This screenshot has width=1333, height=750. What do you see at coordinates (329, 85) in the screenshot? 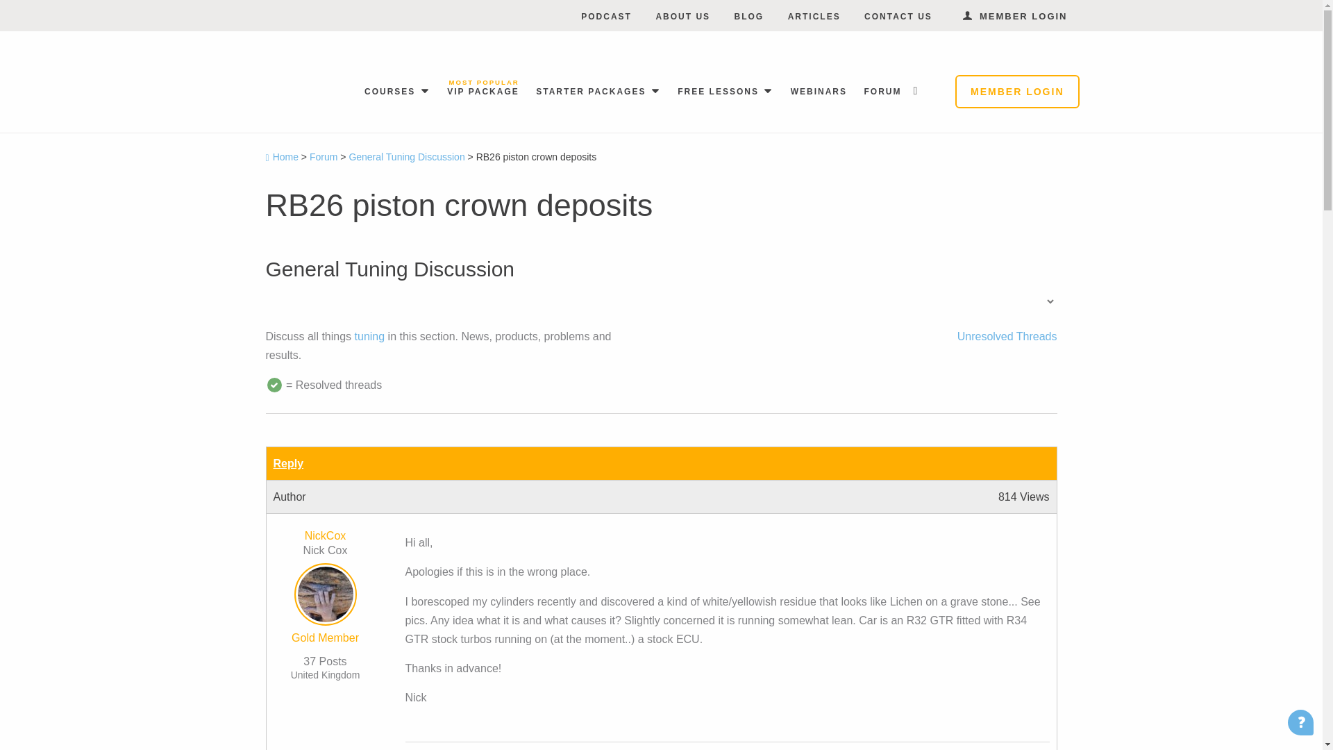
I see `HIGH PERFORMANCE ACADEMY` at bounding box center [329, 85].